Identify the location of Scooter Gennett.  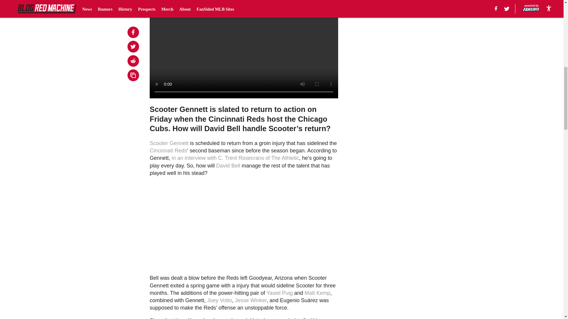
(169, 143).